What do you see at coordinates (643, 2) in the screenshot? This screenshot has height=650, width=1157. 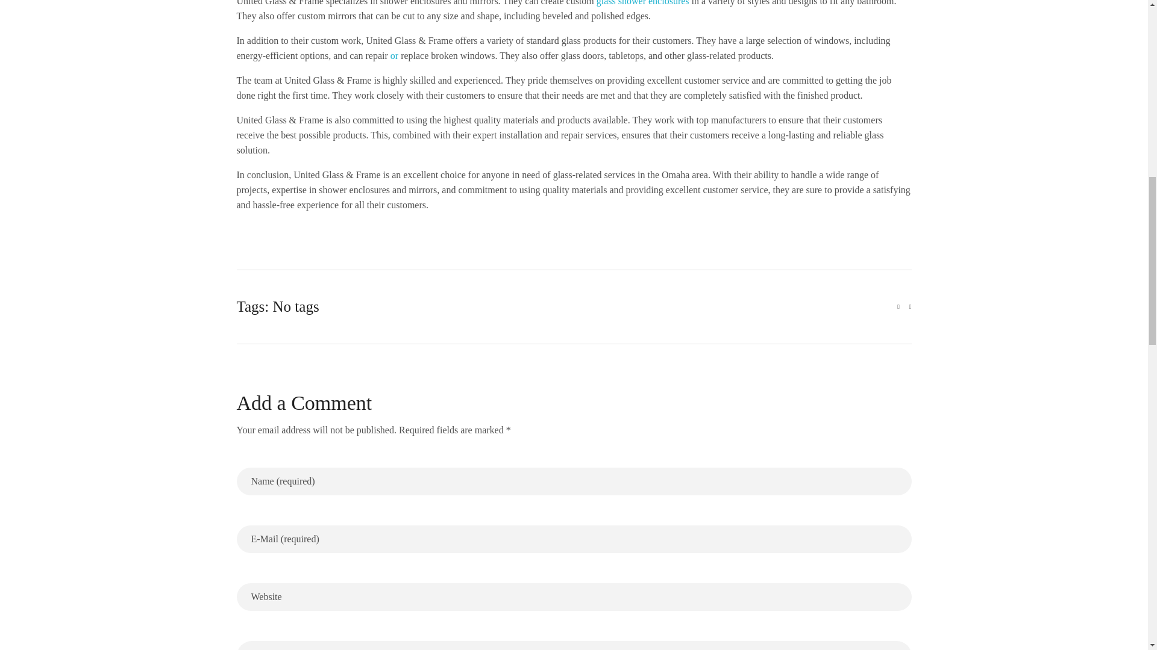 I see `glass shower enclosures` at bounding box center [643, 2].